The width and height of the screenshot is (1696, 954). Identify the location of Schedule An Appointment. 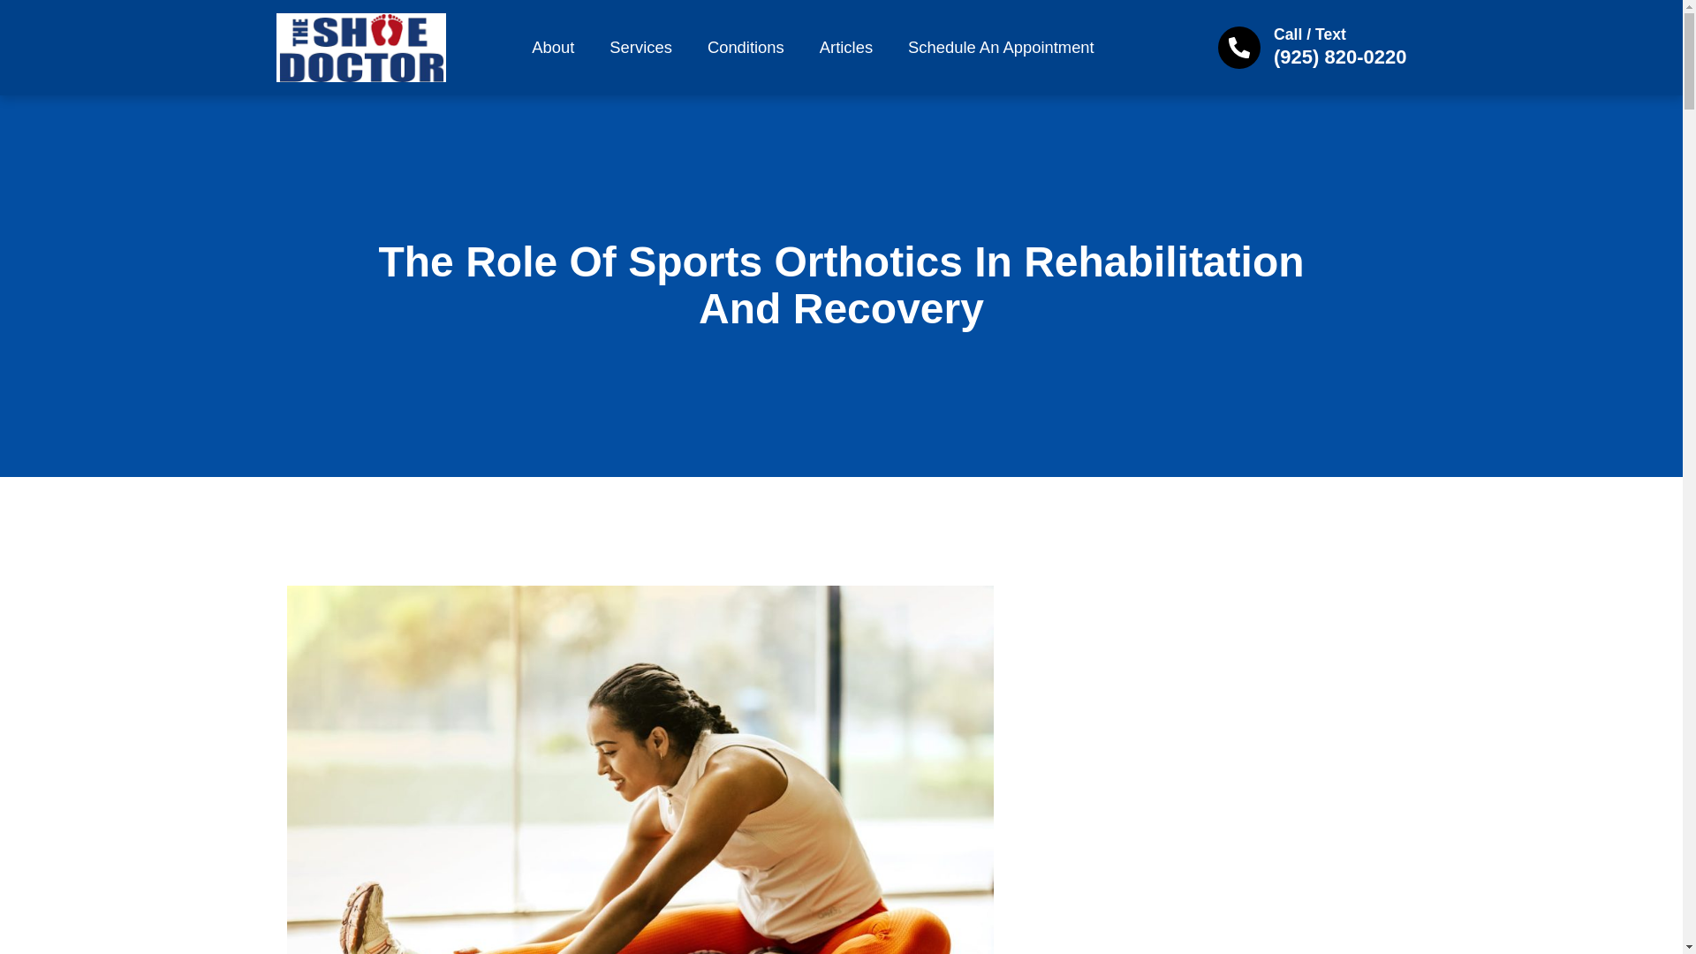
(1002, 48).